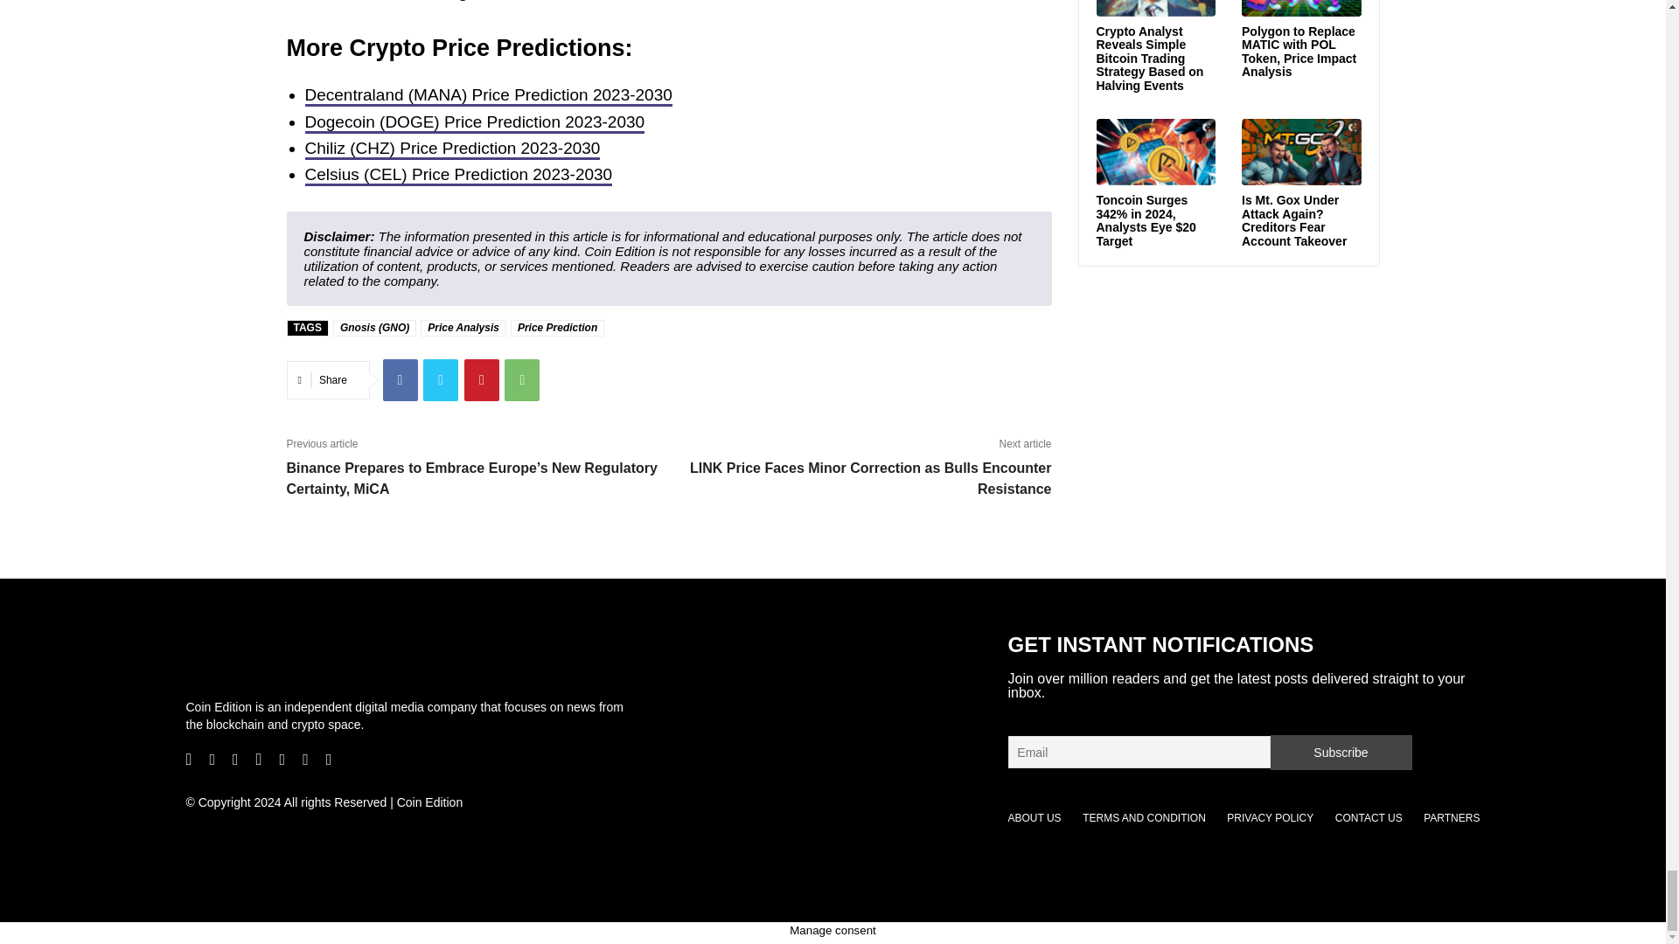  Describe the element at coordinates (1340, 753) in the screenshot. I see `Subscribe` at that location.